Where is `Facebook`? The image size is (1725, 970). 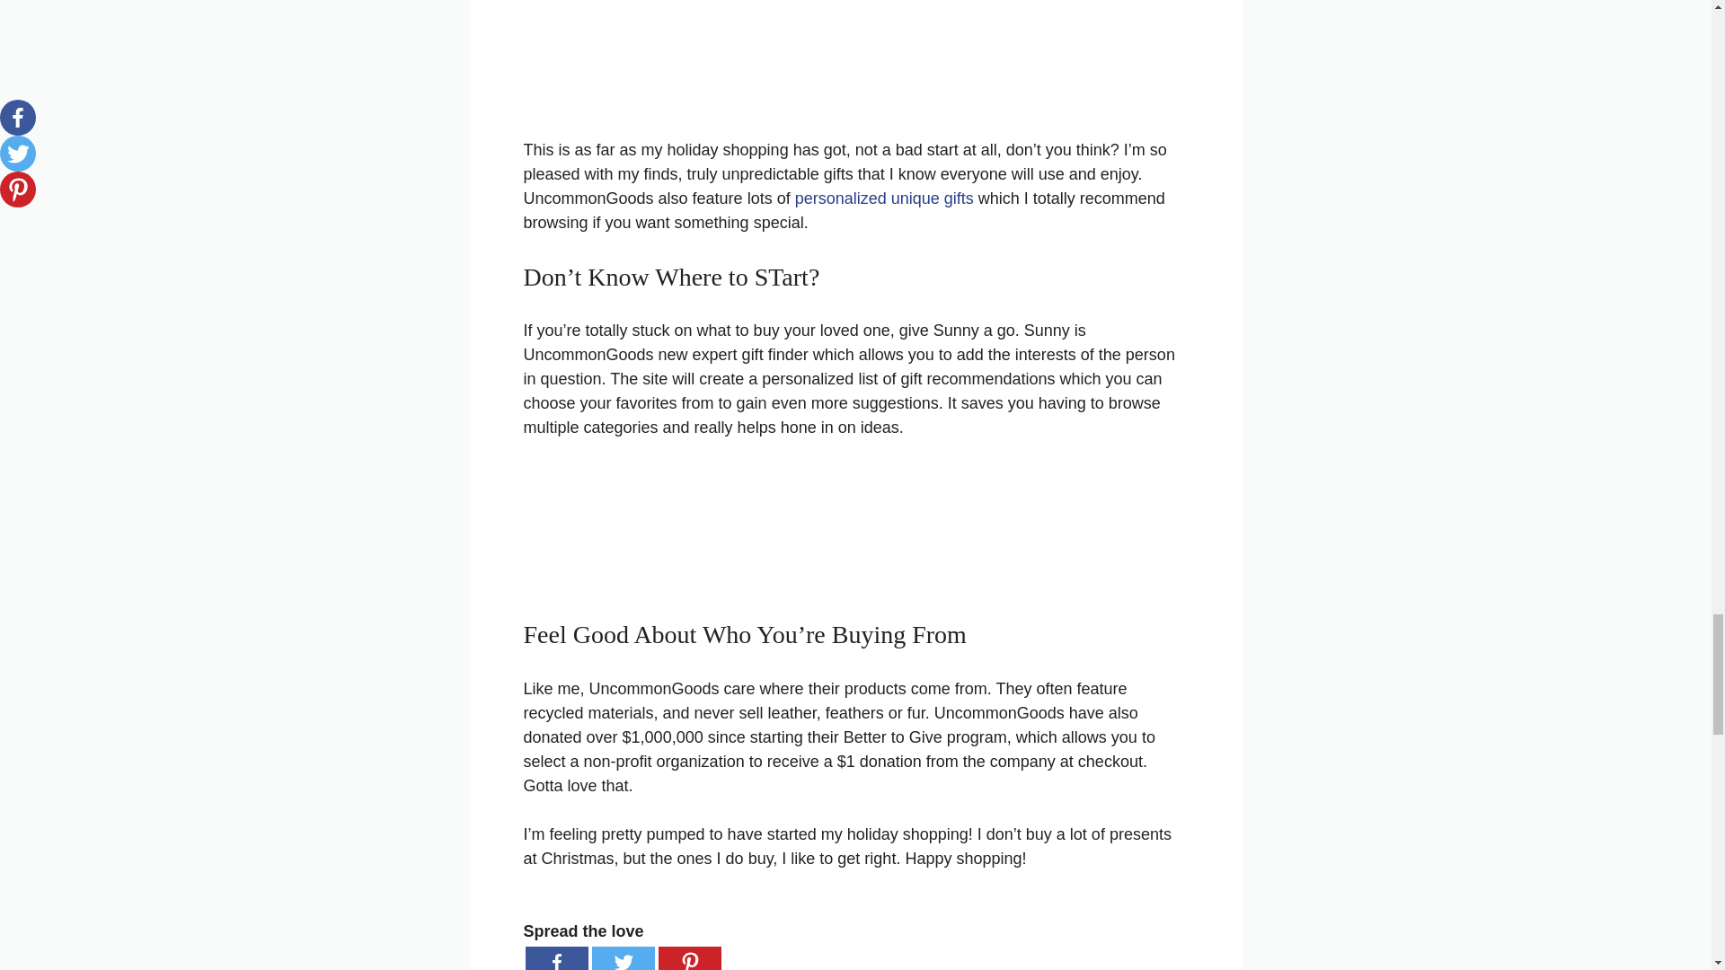 Facebook is located at coordinates (555, 958).